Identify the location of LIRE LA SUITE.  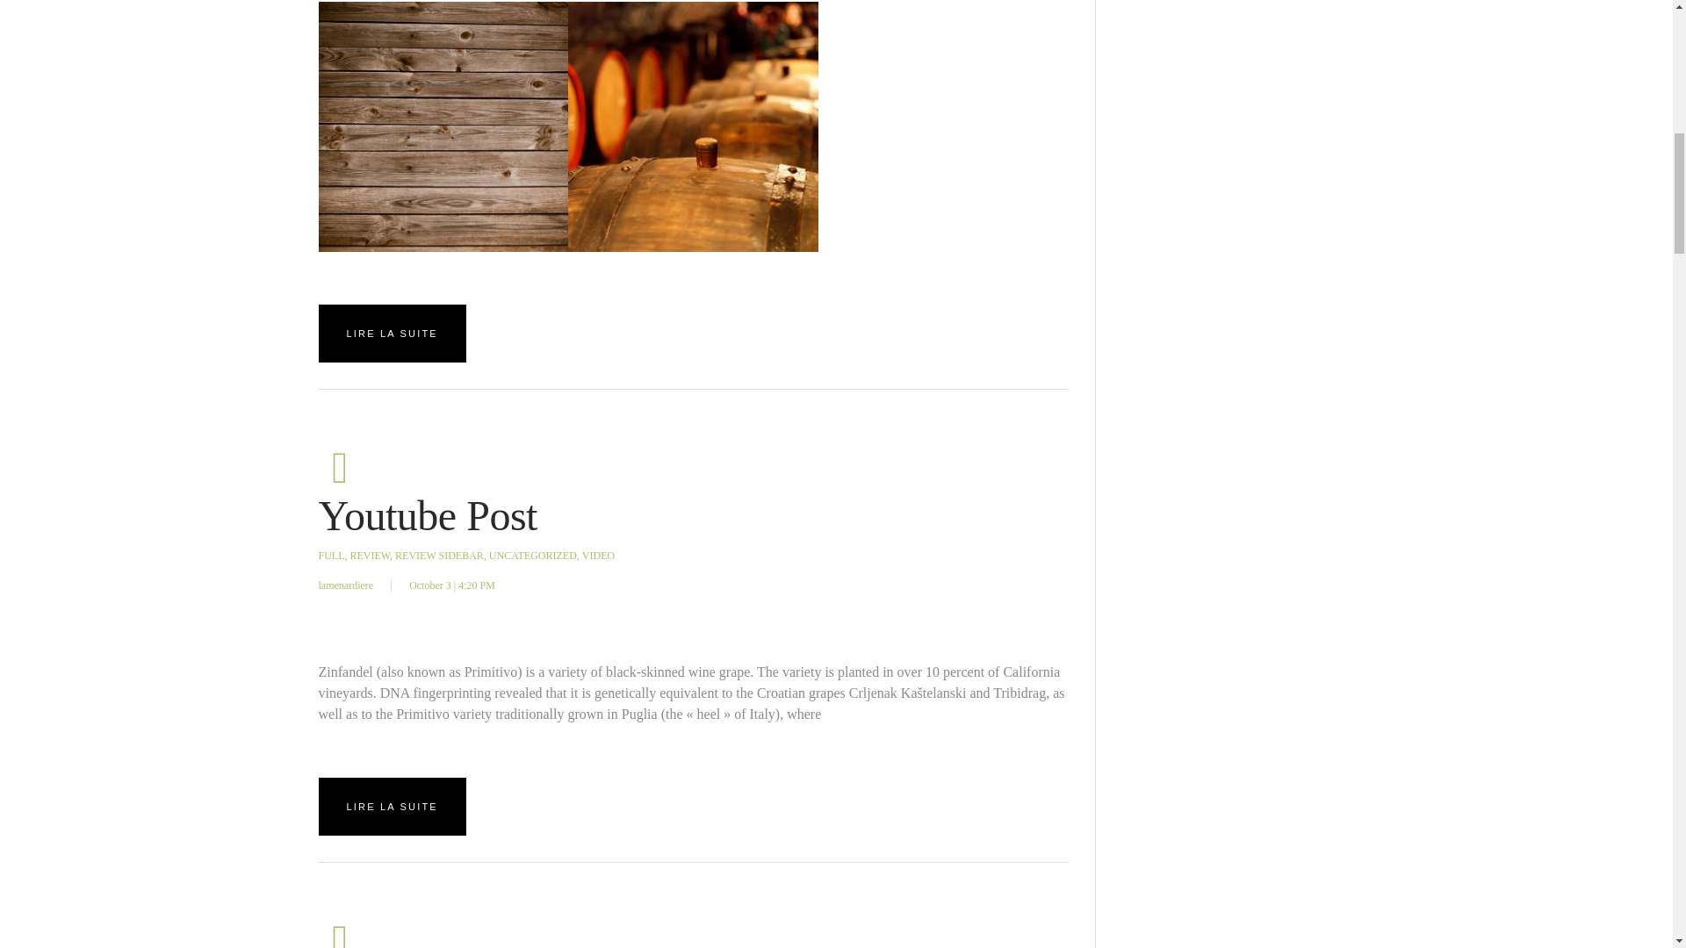
(392, 333).